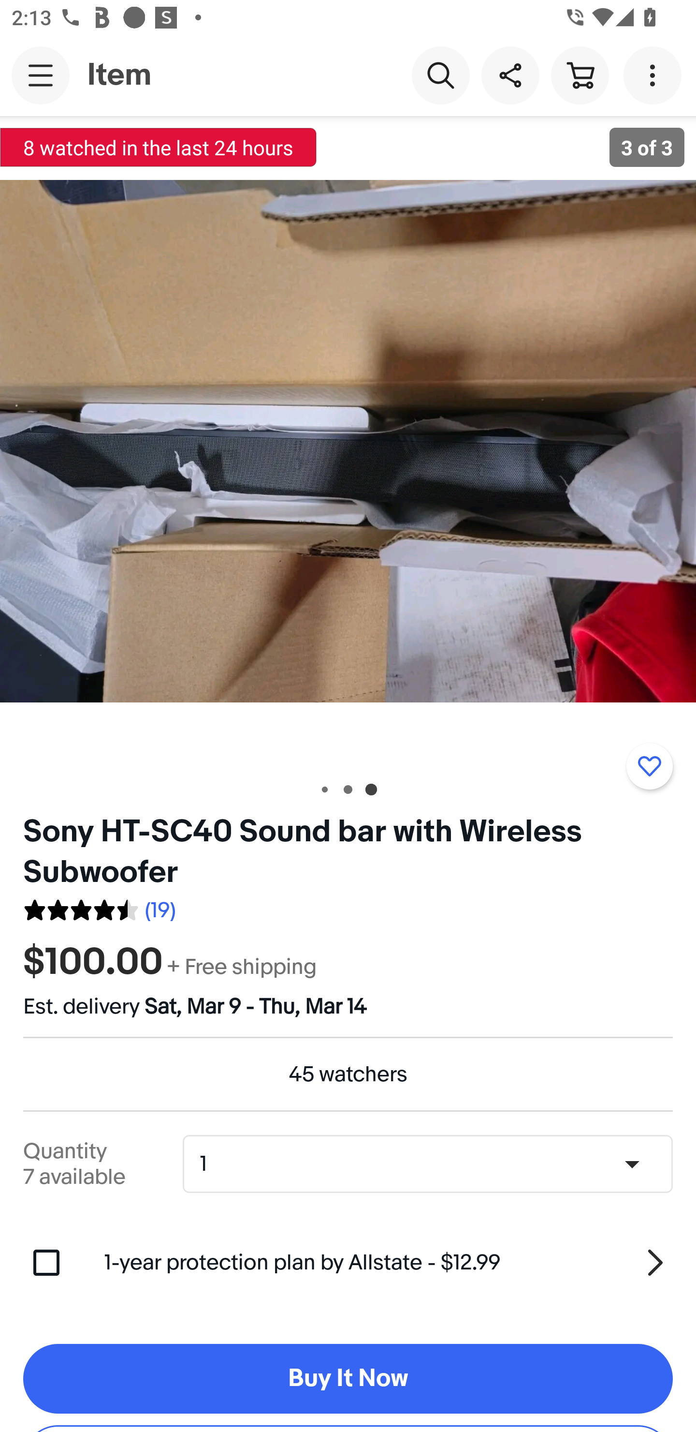 Image resolution: width=696 pixels, height=1432 pixels. I want to click on Cart button shopping cart, so click(580, 75).